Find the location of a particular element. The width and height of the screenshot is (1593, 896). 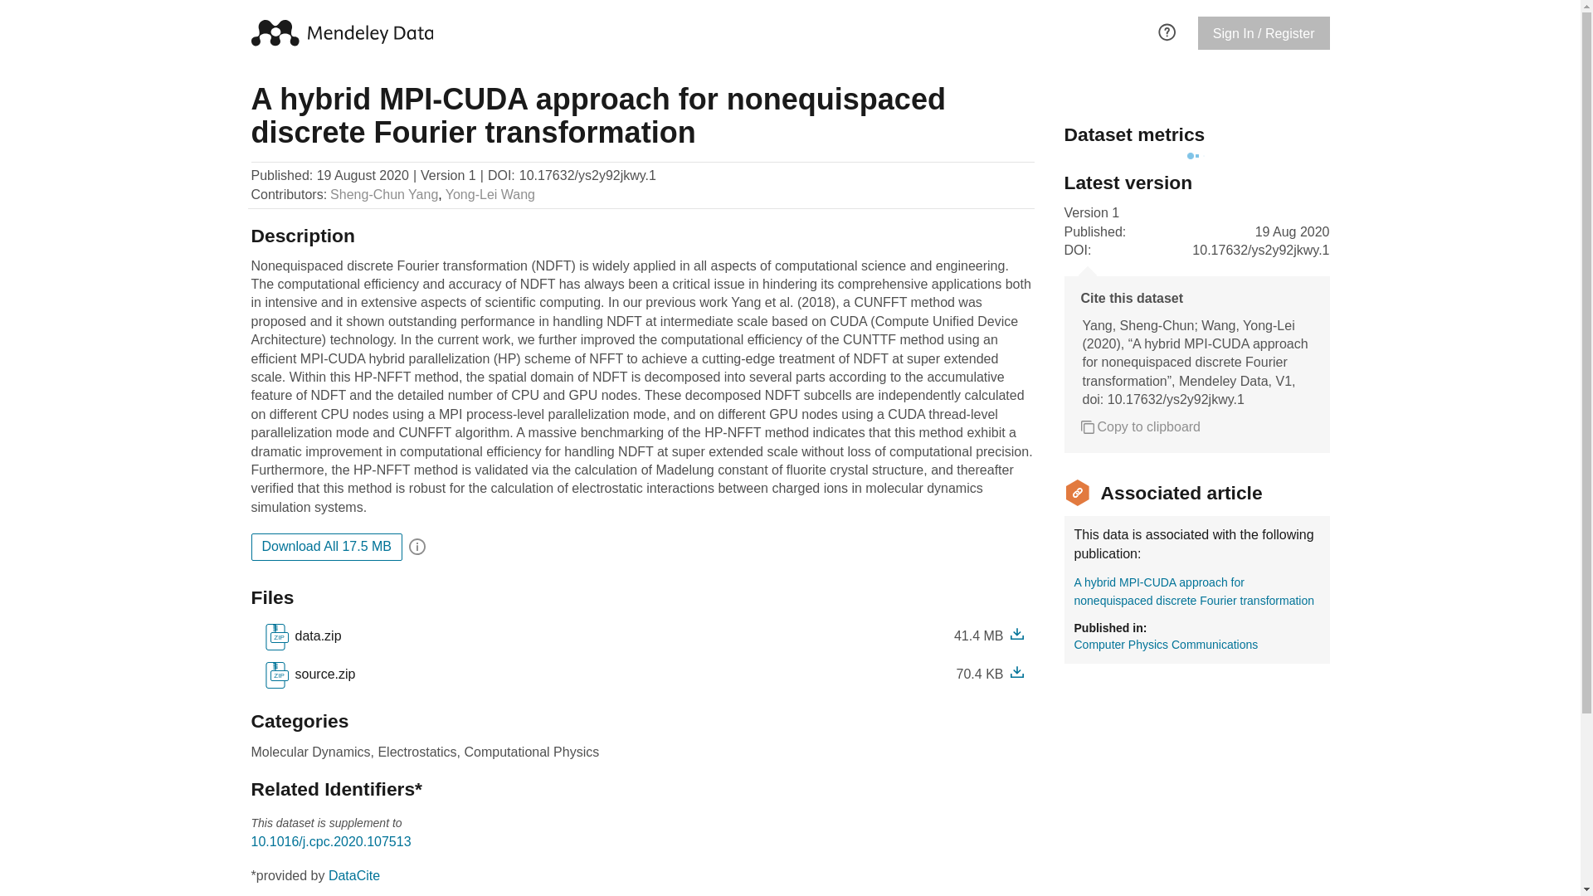

FAQ is located at coordinates (302, 637).